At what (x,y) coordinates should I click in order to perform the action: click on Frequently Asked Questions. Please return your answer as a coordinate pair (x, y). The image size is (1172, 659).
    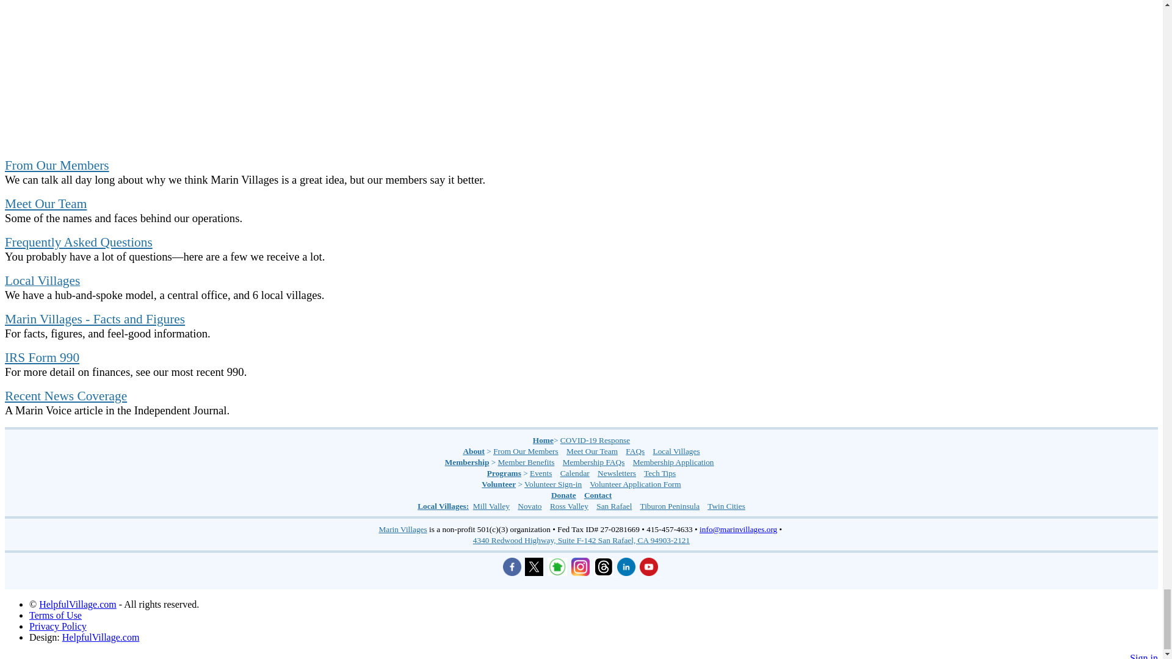
    Looking at the image, I should click on (78, 242).